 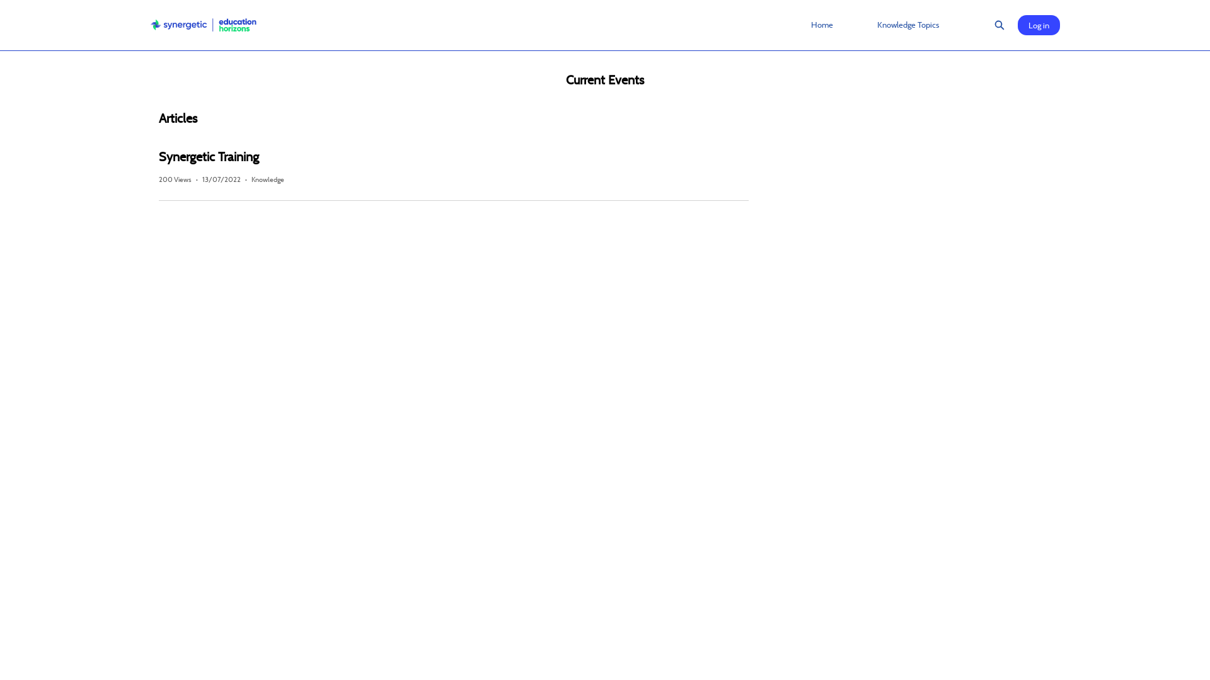 I want to click on Log in, so click(x=1039, y=25).